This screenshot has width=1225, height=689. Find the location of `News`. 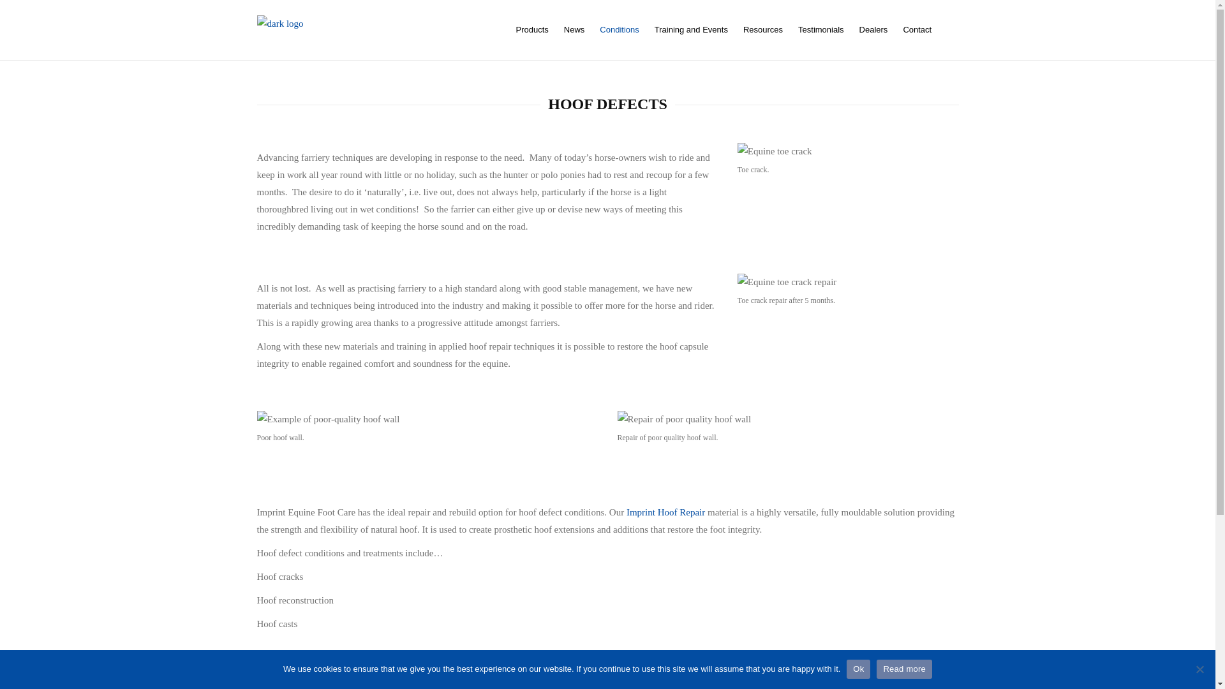

News is located at coordinates (574, 29).